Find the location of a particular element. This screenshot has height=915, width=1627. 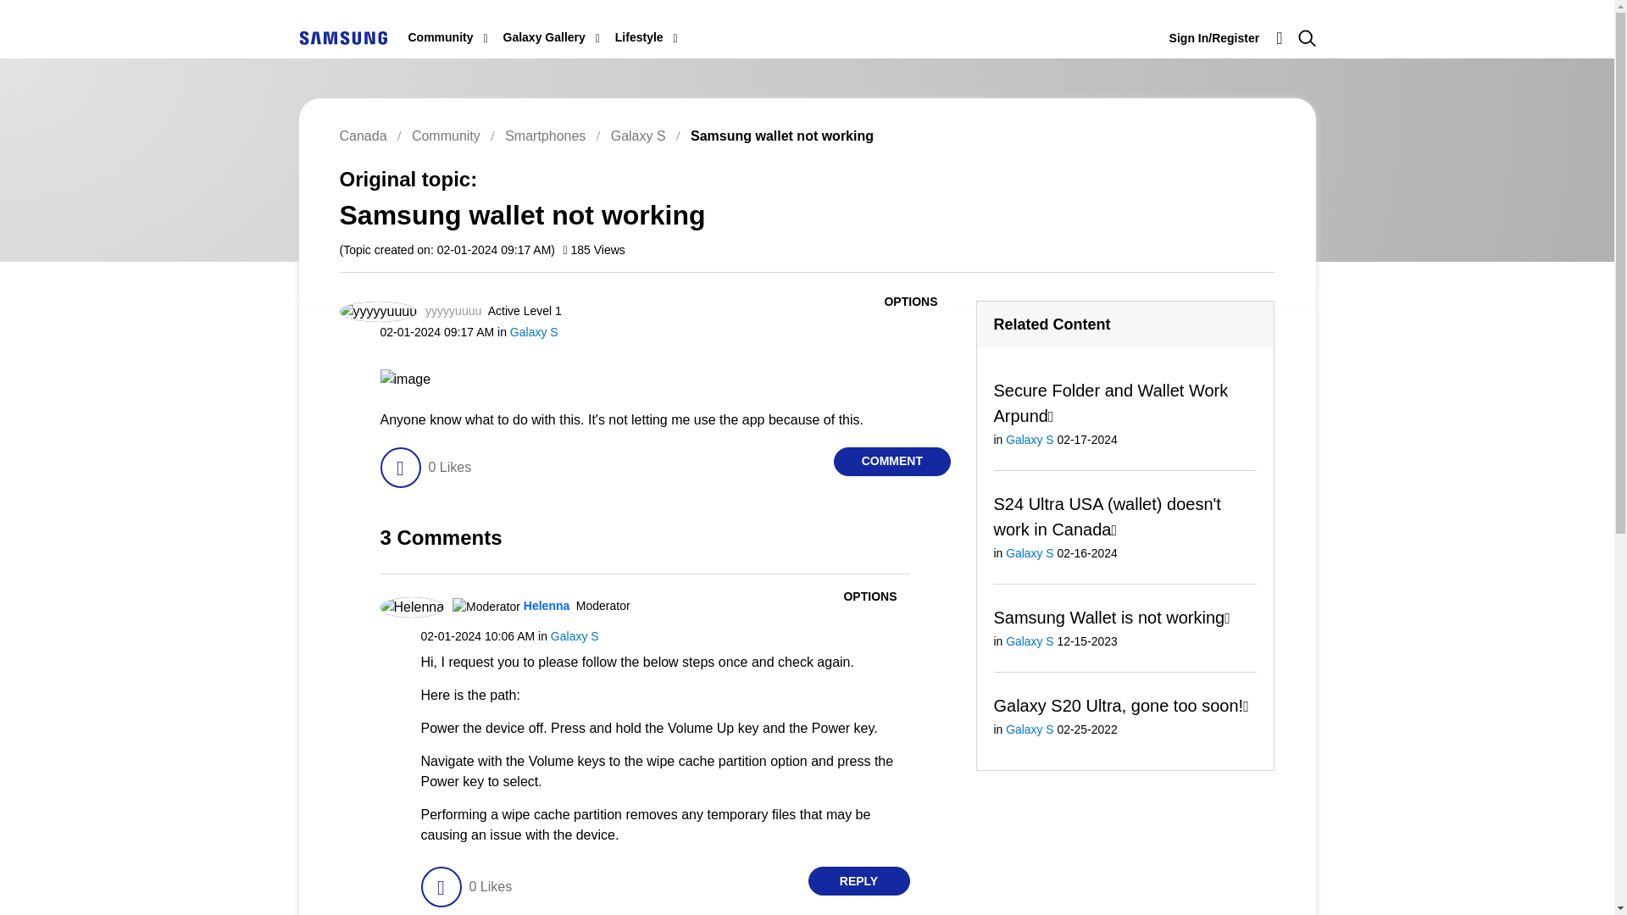

Community is located at coordinates (441, 37).